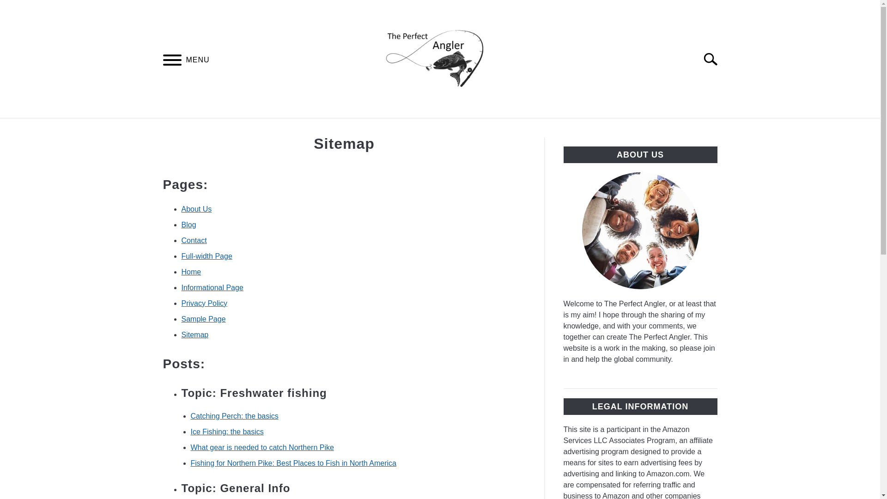 The width and height of the screenshot is (887, 499). What do you see at coordinates (206, 256) in the screenshot?
I see `Full-width Page` at bounding box center [206, 256].